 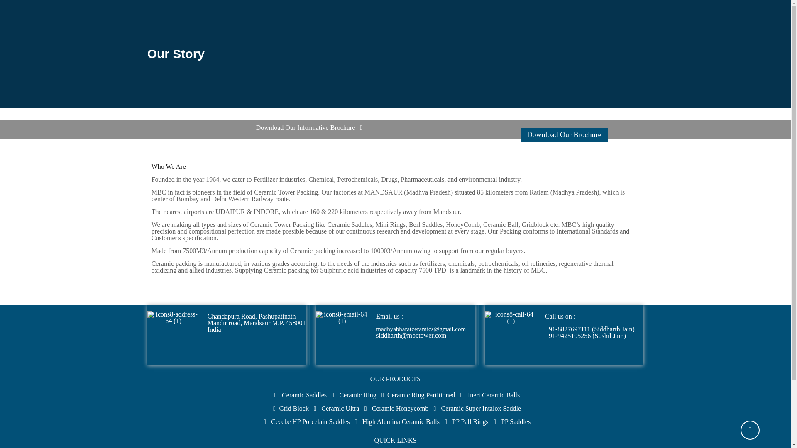 What do you see at coordinates (494, 395) in the screenshot?
I see `Inert Ceramic Balls` at bounding box center [494, 395].